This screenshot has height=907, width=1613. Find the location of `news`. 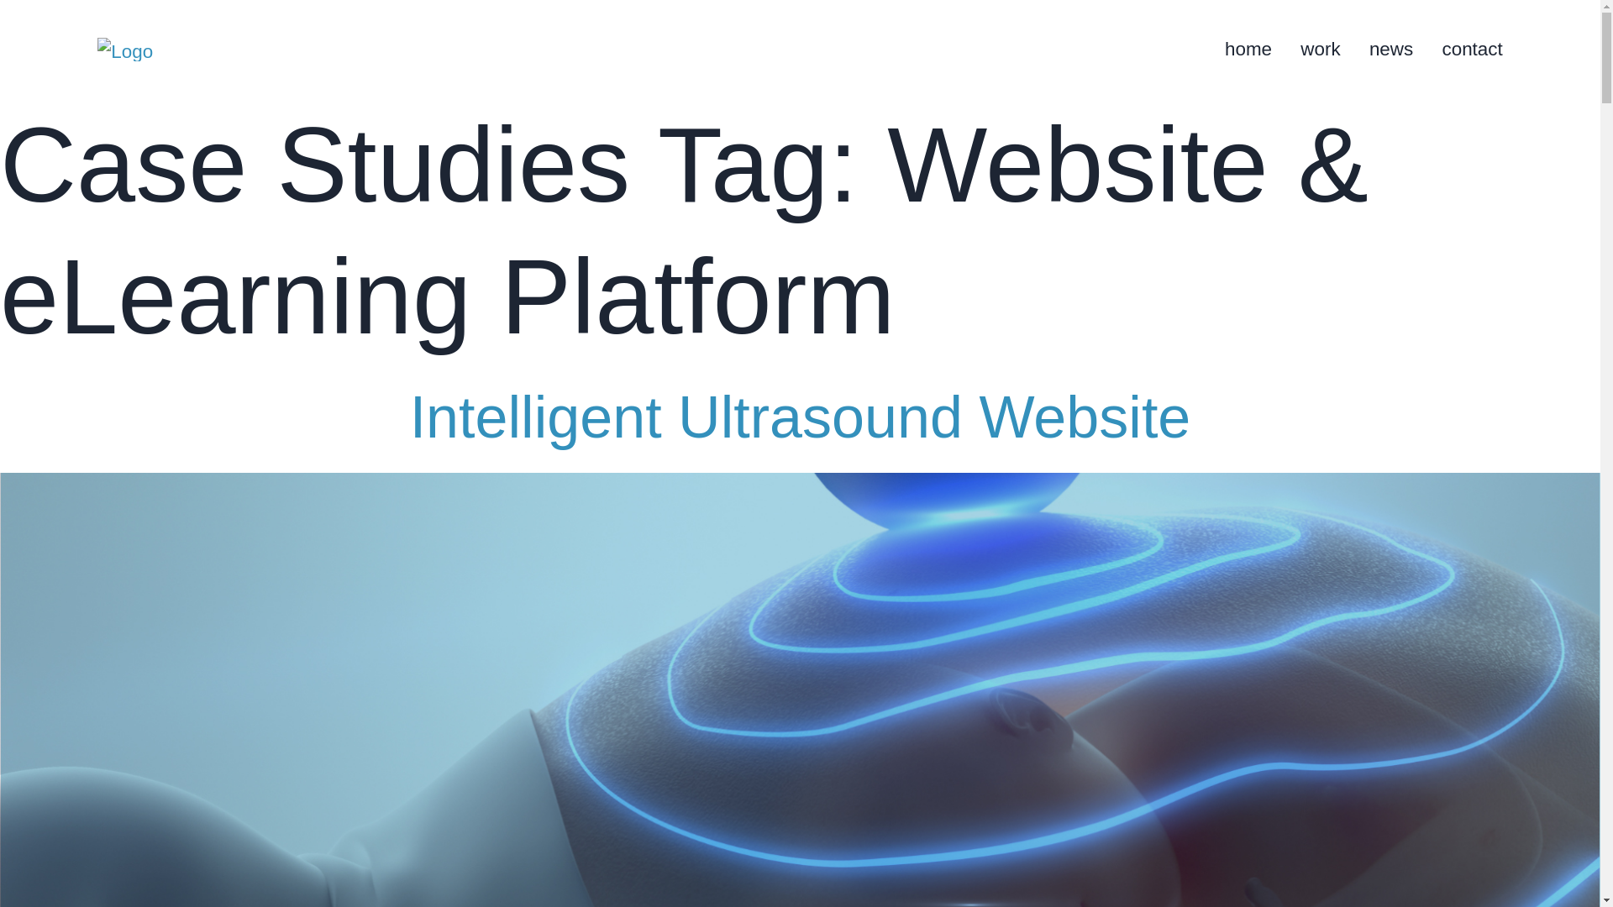

news is located at coordinates (1391, 49).